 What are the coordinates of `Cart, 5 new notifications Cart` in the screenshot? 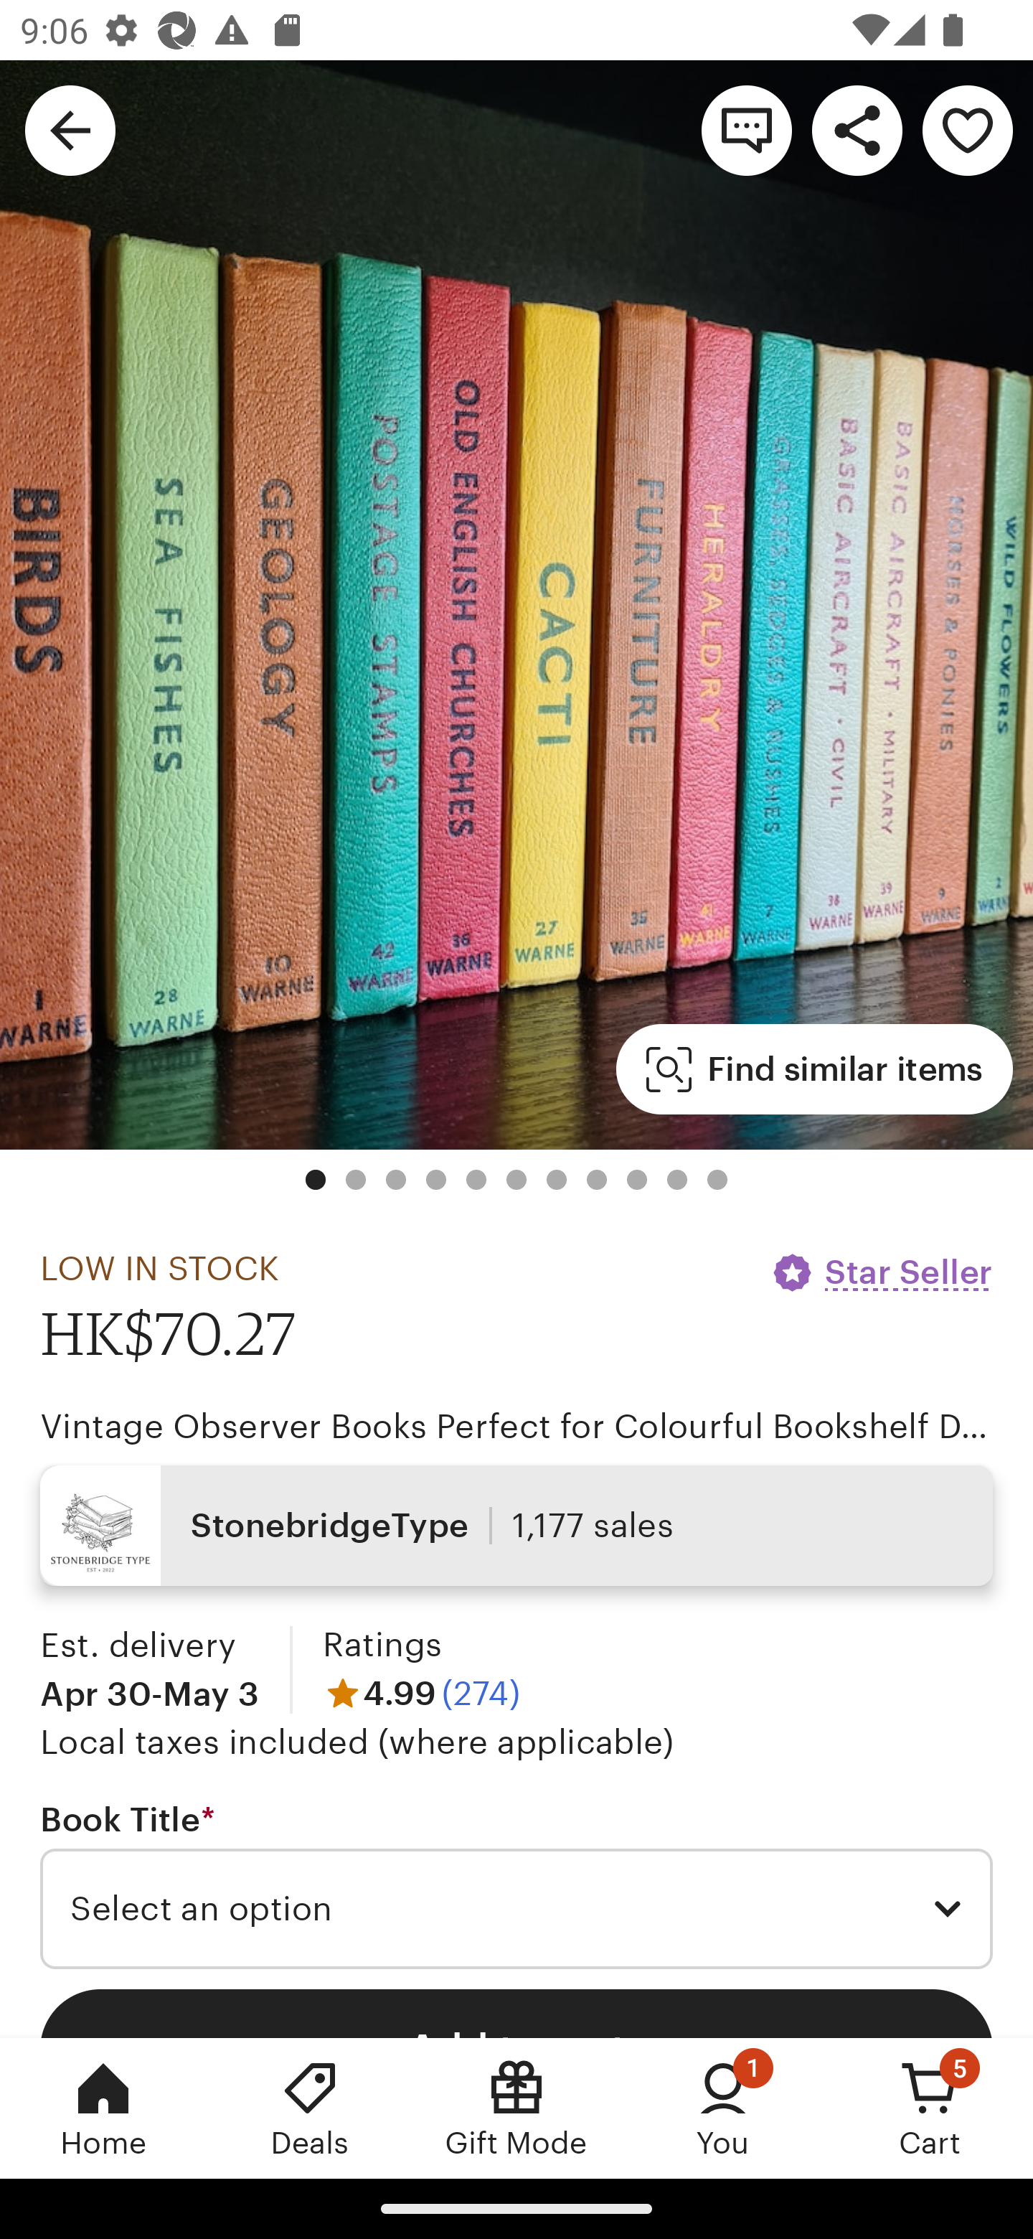 It's located at (930, 2108).